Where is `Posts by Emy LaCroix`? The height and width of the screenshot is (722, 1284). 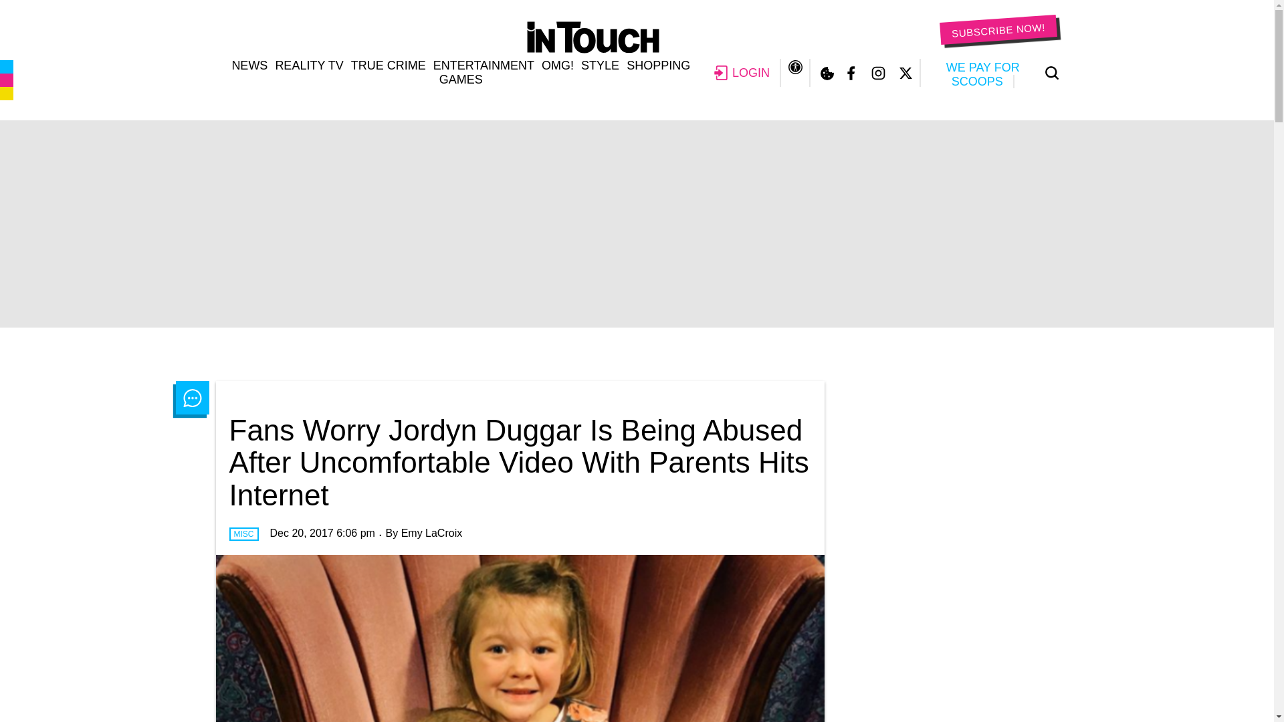
Posts by Emy LaCroix is located at coordinates (431, 533).